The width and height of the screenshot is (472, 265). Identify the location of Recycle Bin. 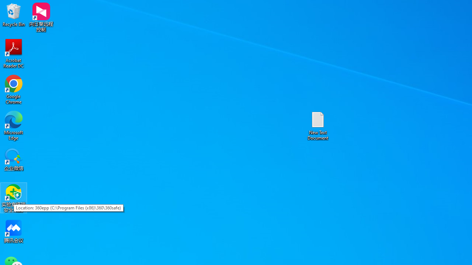
(14, 15).